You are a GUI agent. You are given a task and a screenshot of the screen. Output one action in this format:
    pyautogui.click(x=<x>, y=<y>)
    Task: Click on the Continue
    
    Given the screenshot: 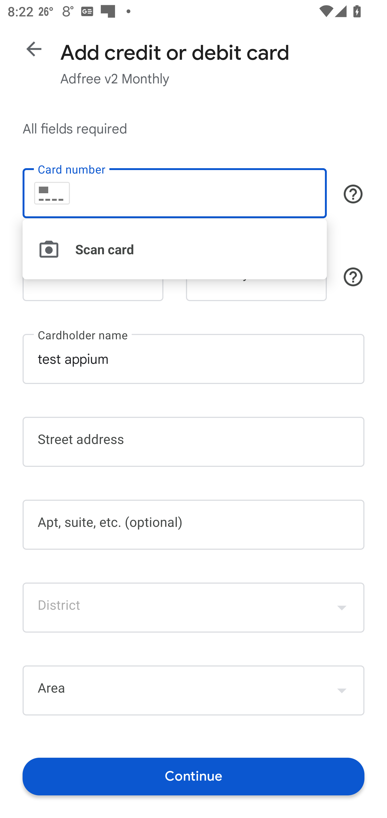 What is the action you would take?
    pyautogui.click(x=193, y=776)
    